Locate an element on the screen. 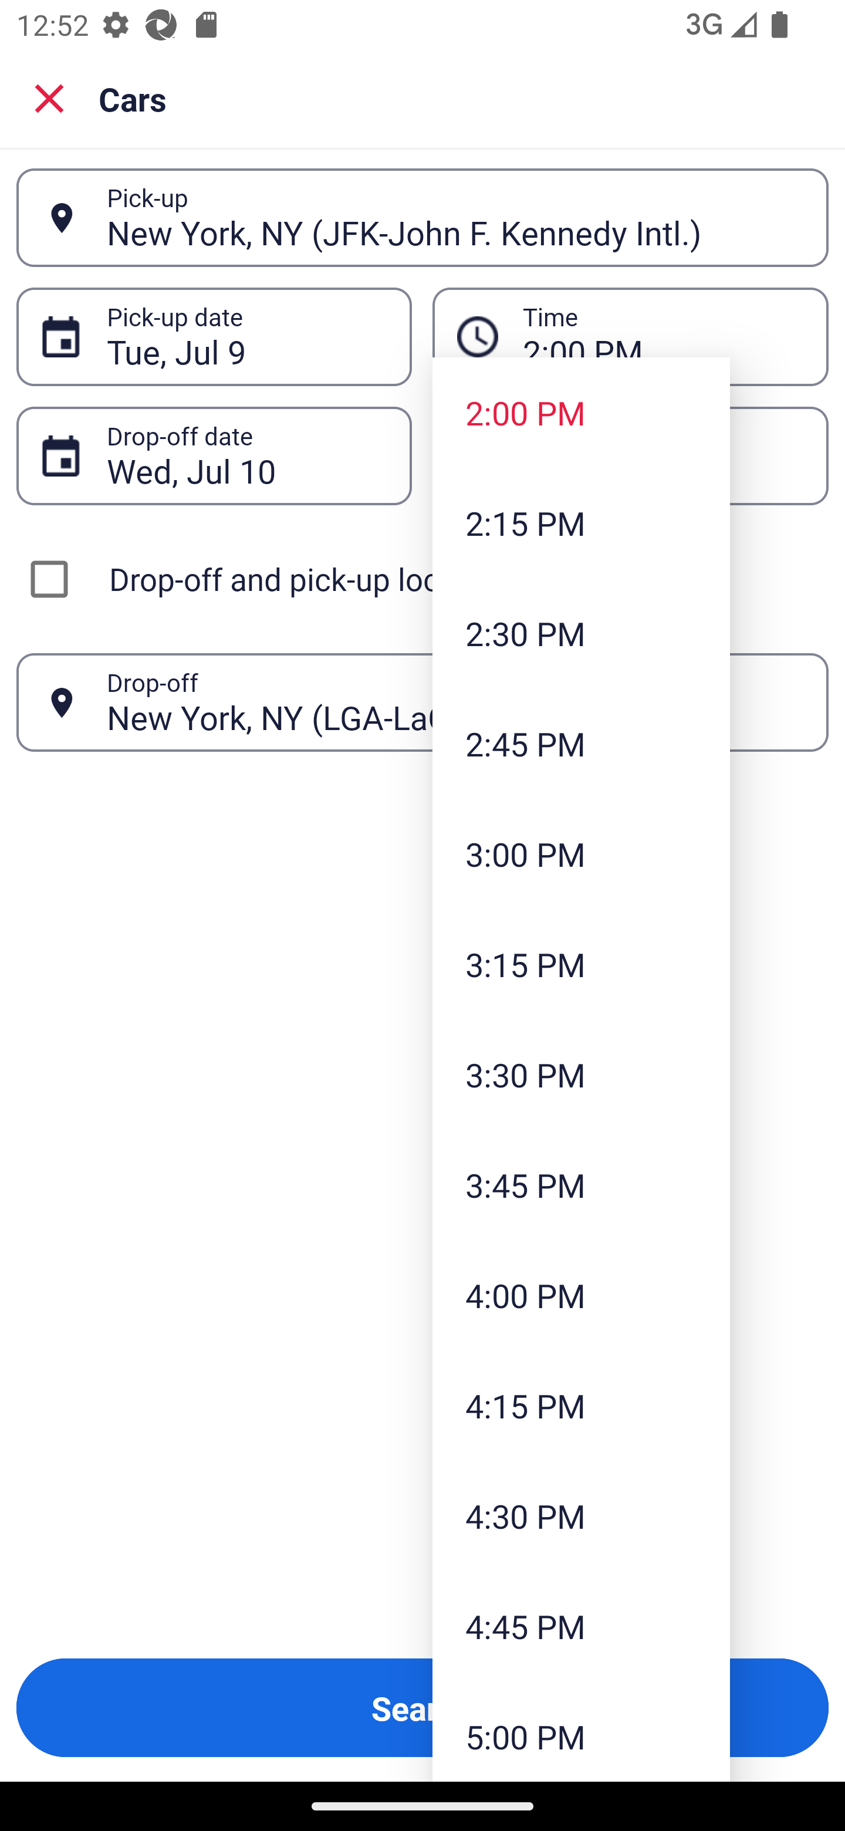  4:30 PM is located at coordinates (581, 1515).